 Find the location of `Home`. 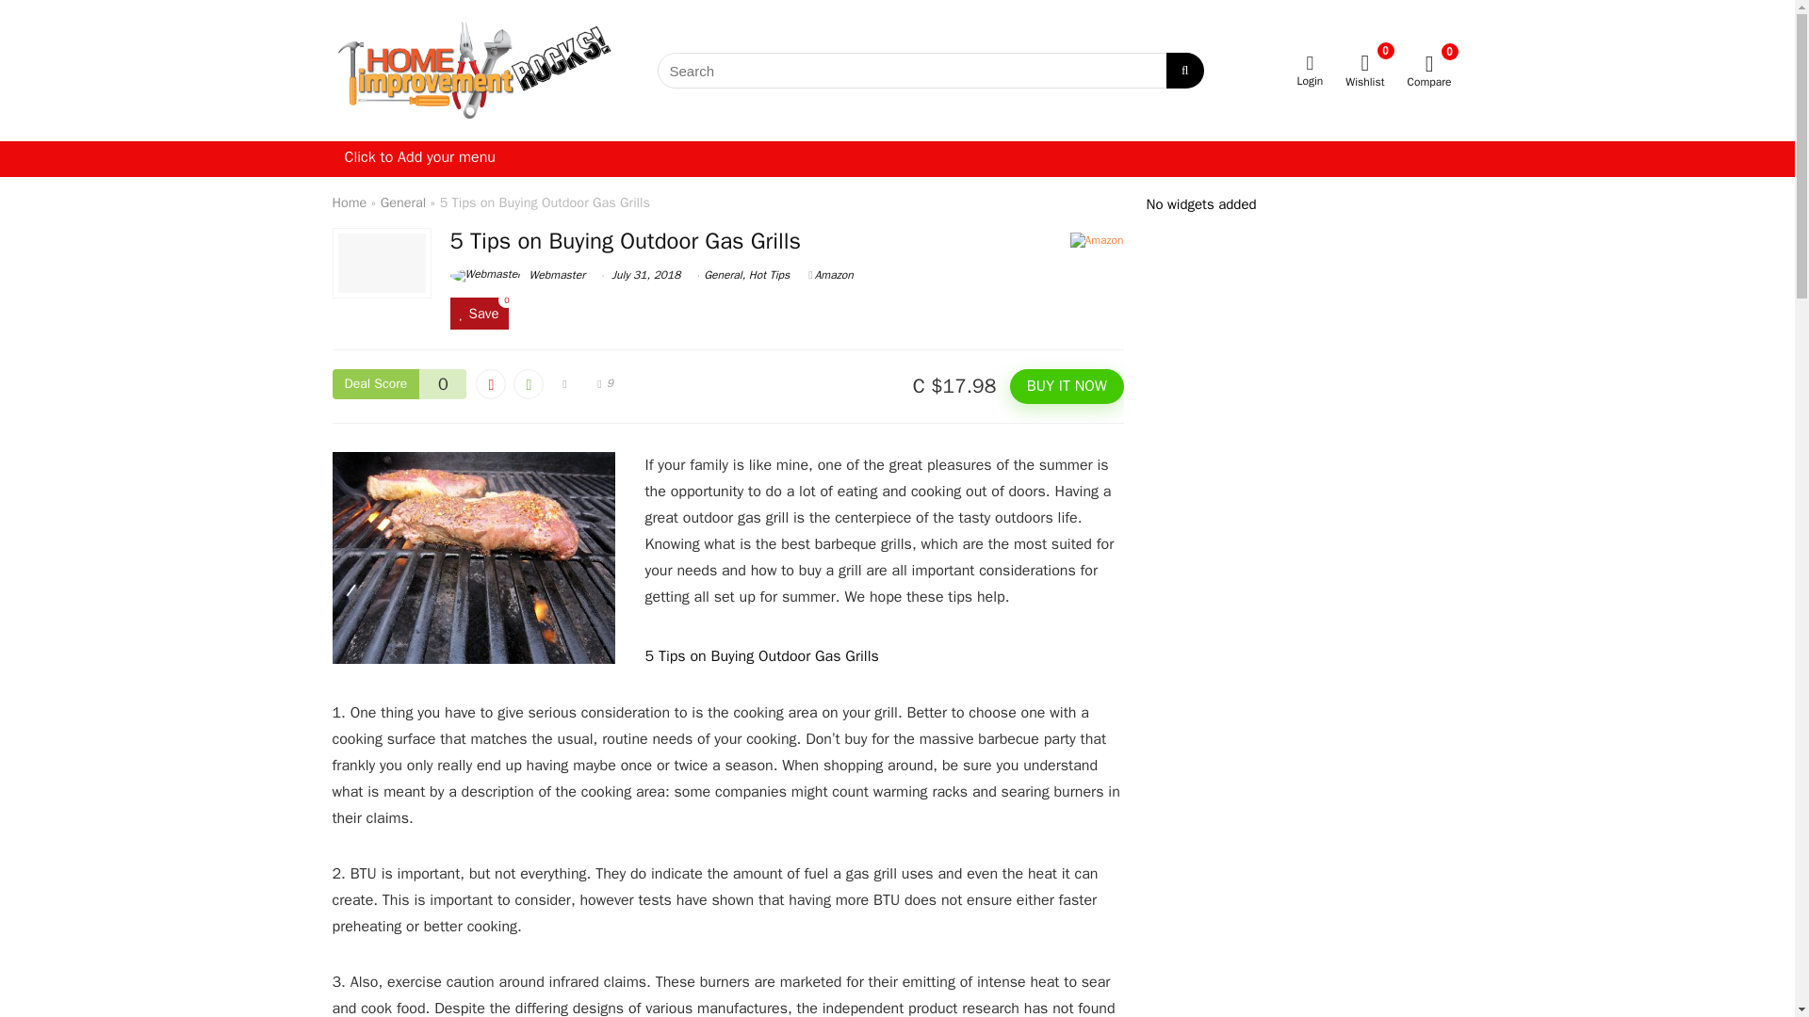

Home is located at coordinates (349, 202).